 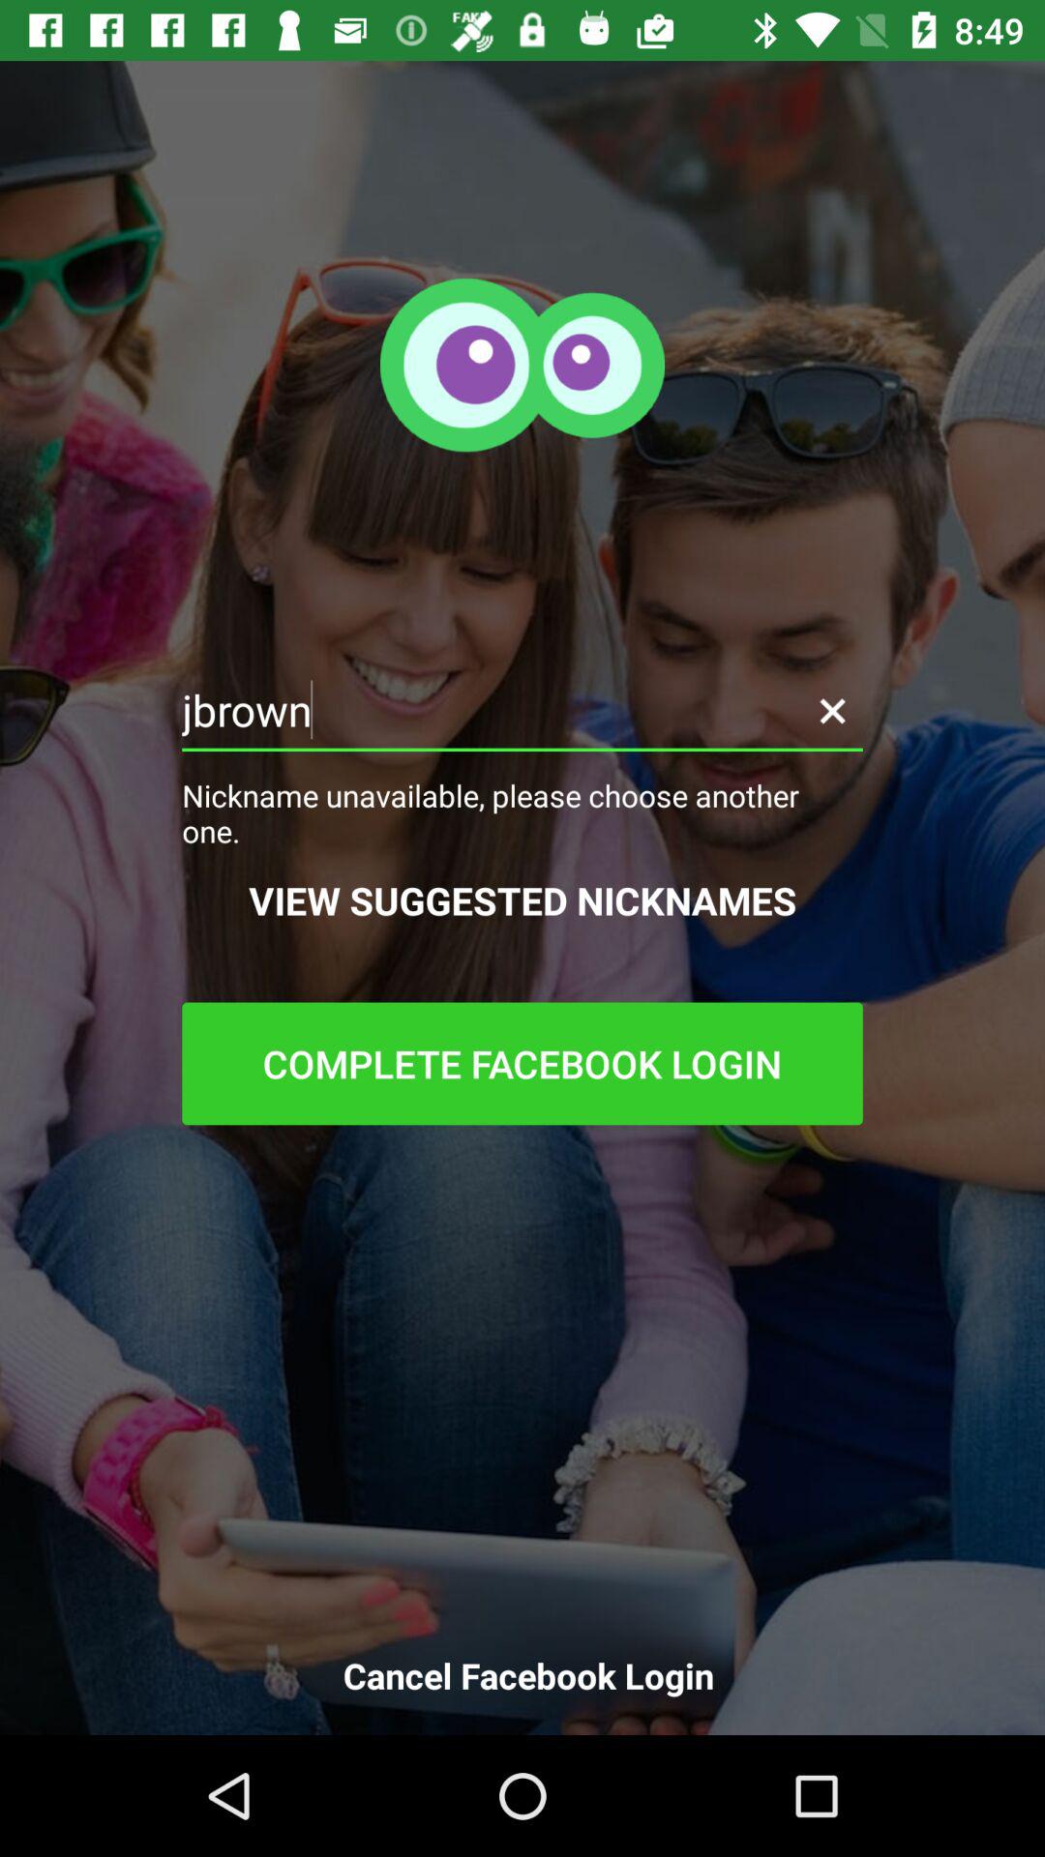 I want to click on launch the icon above nickname unavailable please, so click(x=832, y=710).